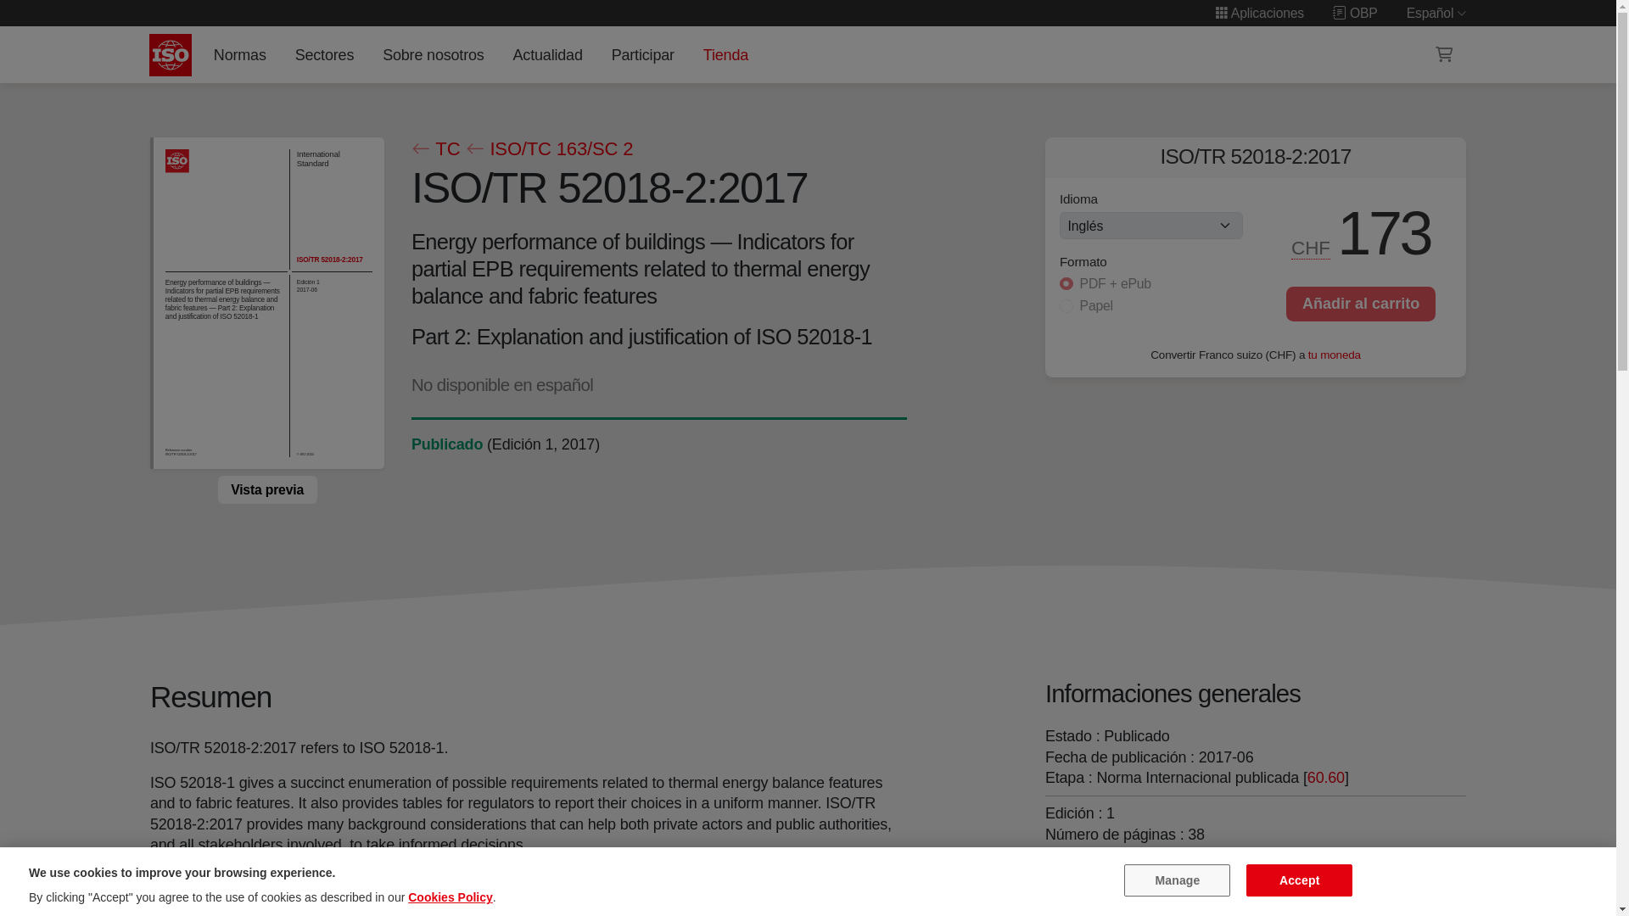  What do you see at coordinates (1355, 13) in the screenshot?
I see ` OBP` at bounding box center [1355, 13].